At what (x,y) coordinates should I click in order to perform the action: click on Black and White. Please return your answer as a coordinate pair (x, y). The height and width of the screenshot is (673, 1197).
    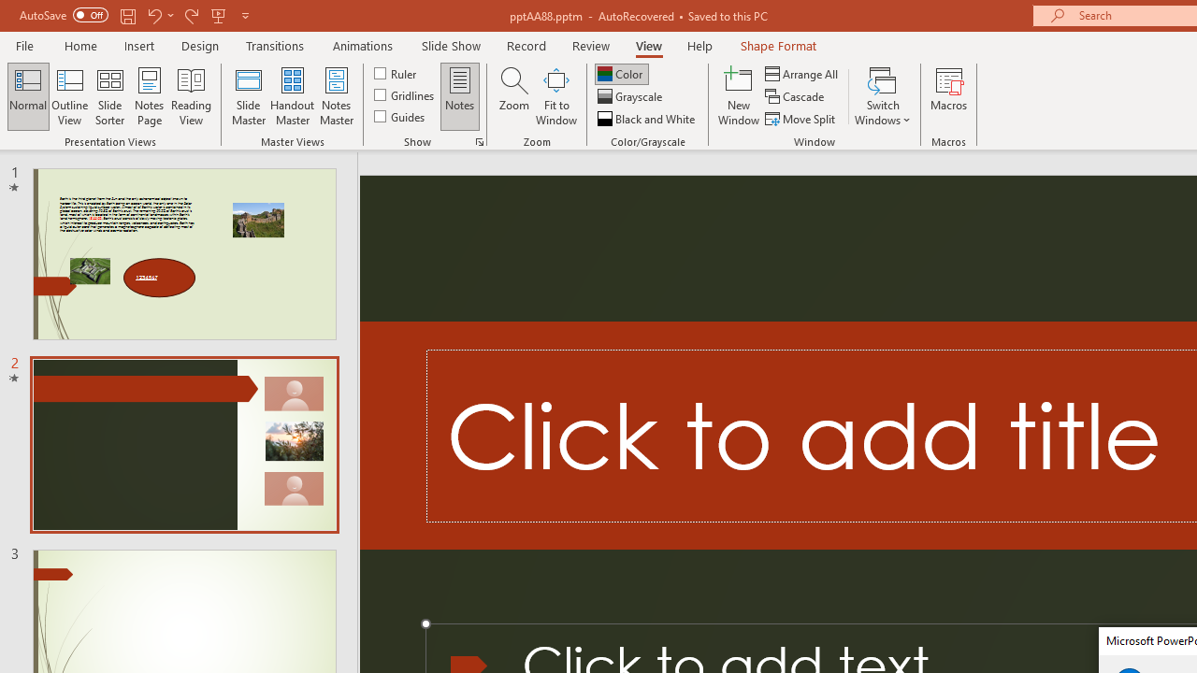
    Looking at the image, I should click on (648, 118).